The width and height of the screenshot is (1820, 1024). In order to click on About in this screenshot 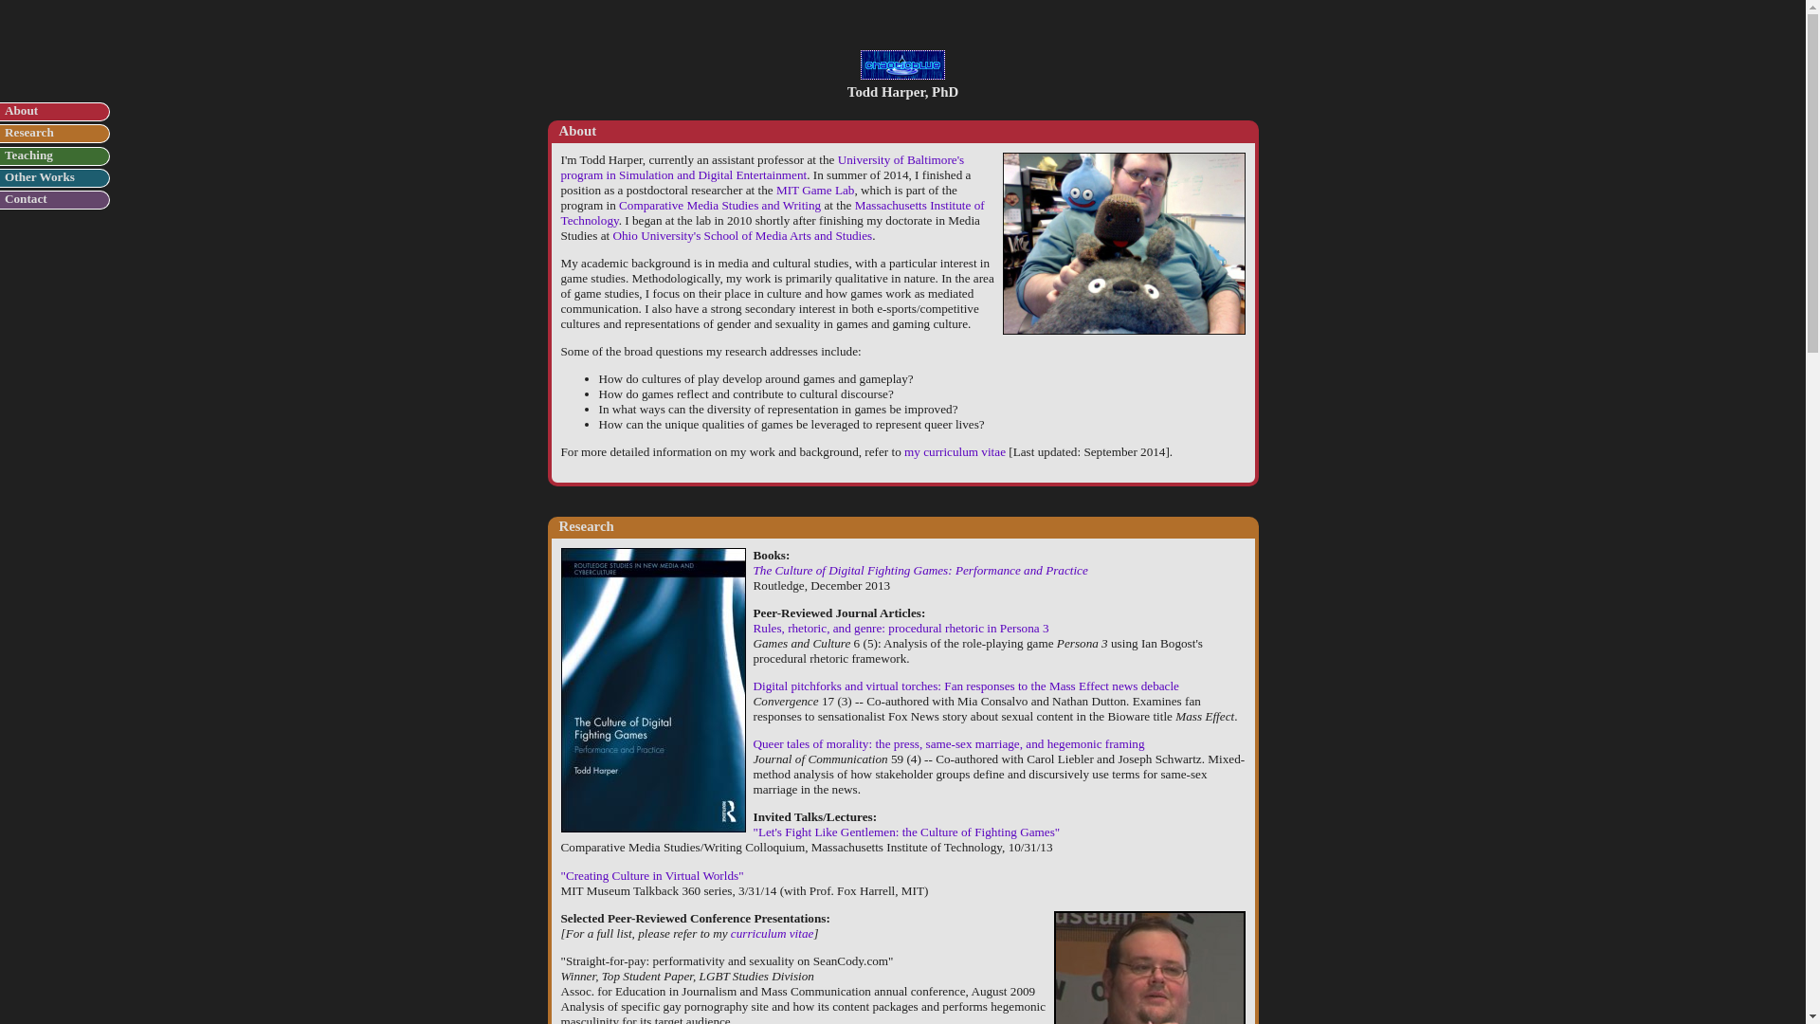, I will do `click(21, 110)`.